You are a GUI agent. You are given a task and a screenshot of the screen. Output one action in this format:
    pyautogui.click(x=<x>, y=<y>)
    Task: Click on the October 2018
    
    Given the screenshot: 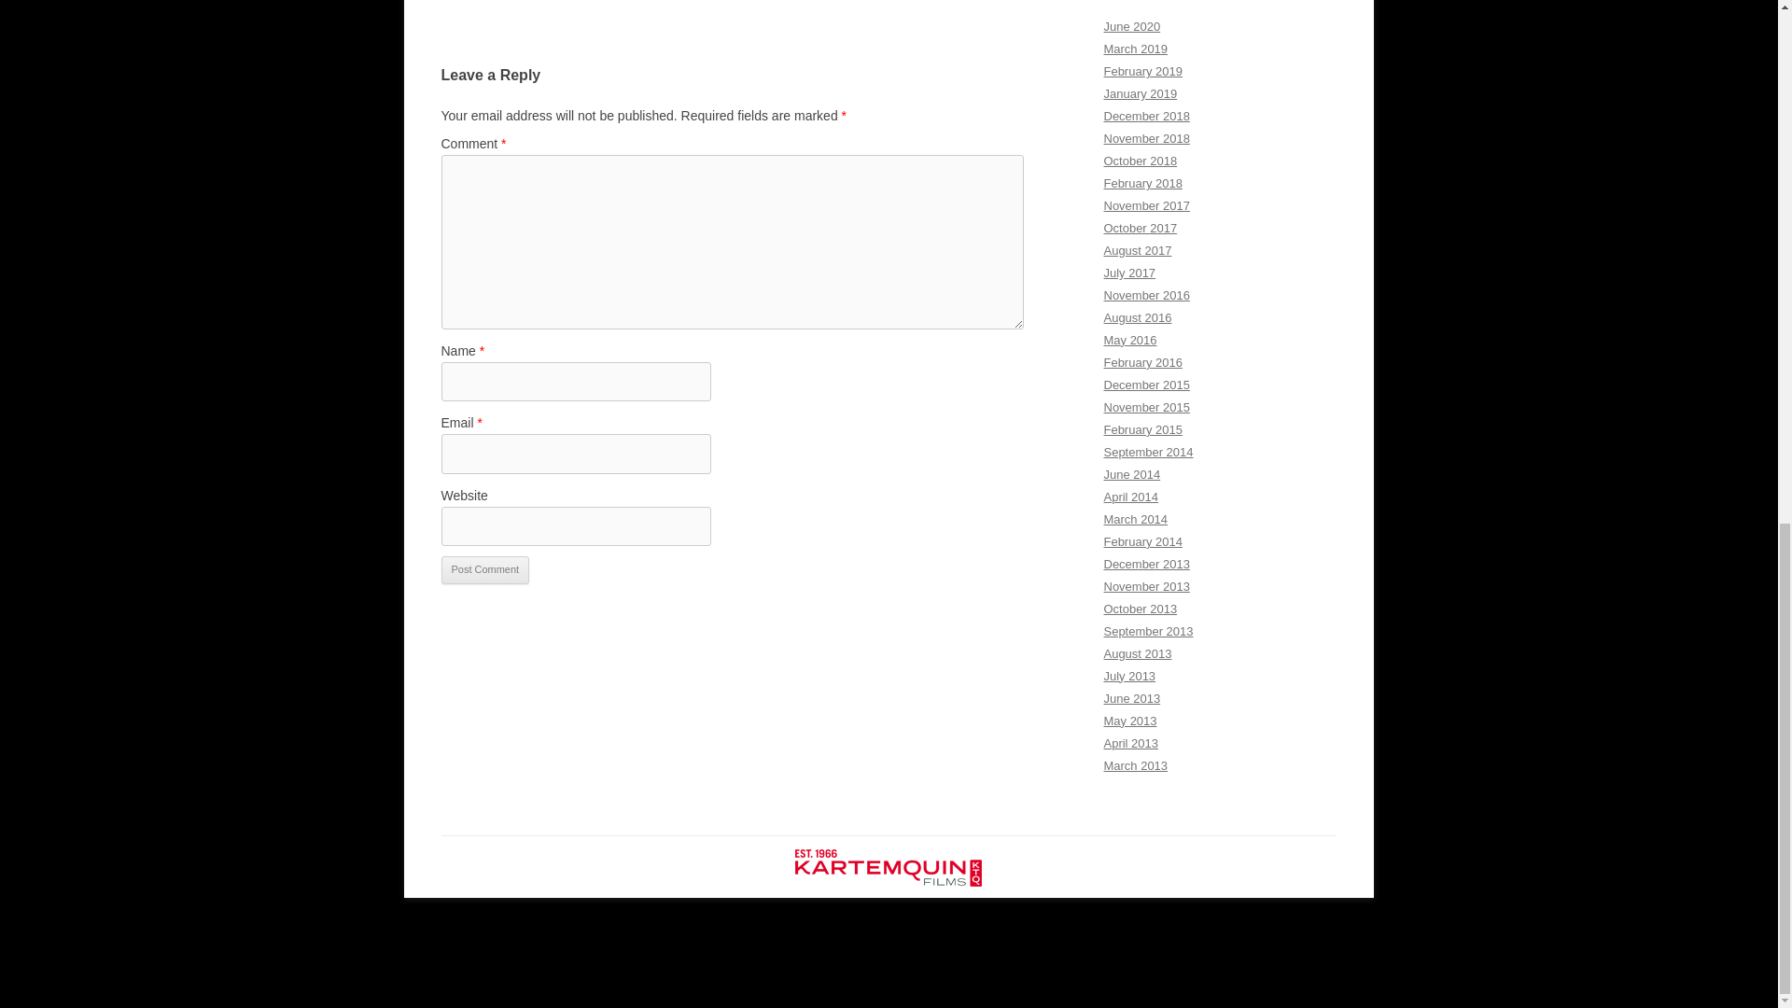 What is the action you would take?
    pyautogui.click(x=1141, y=161)
    